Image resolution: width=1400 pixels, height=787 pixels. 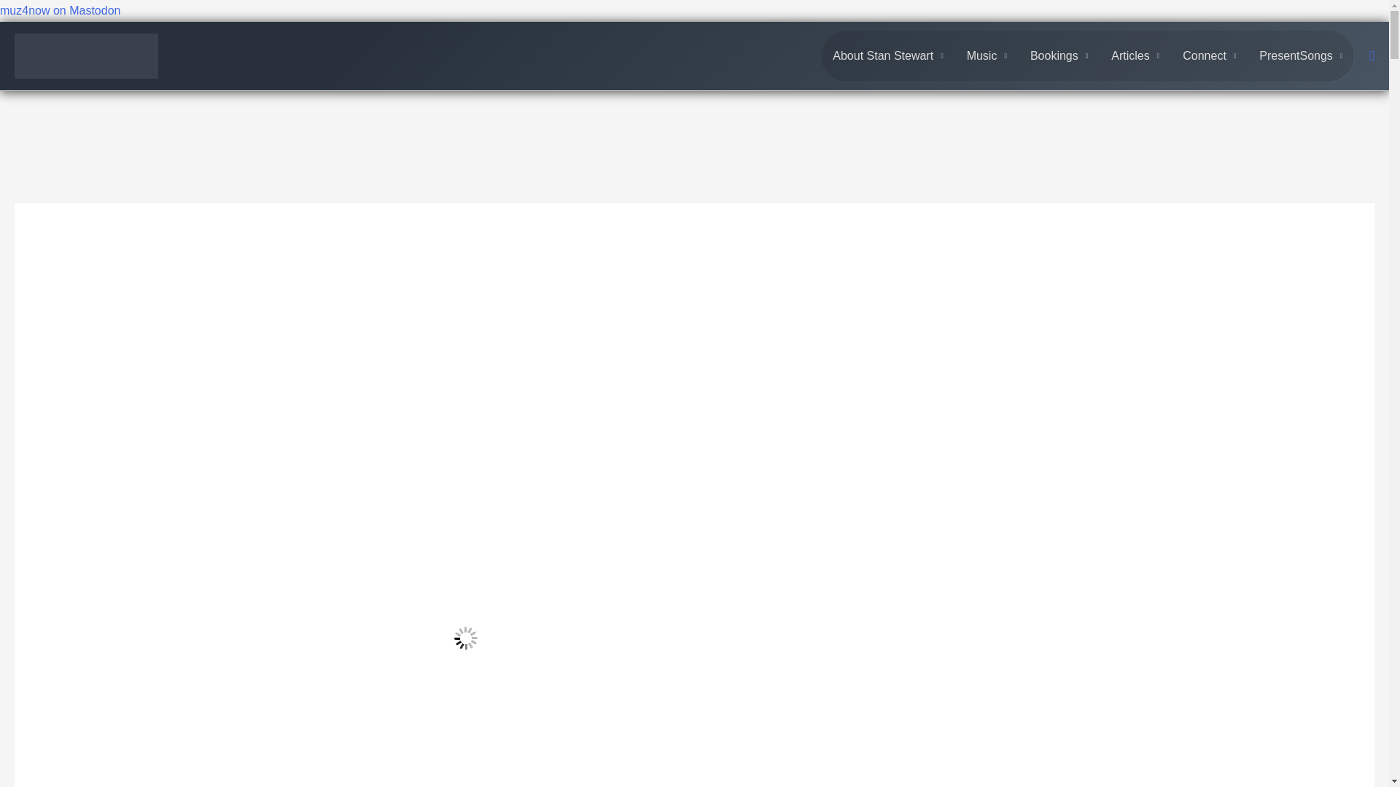 What do you see at coordinates (1059, 56) in the screenshot?
I see `Bookings` at bounding box center [1059, 56].